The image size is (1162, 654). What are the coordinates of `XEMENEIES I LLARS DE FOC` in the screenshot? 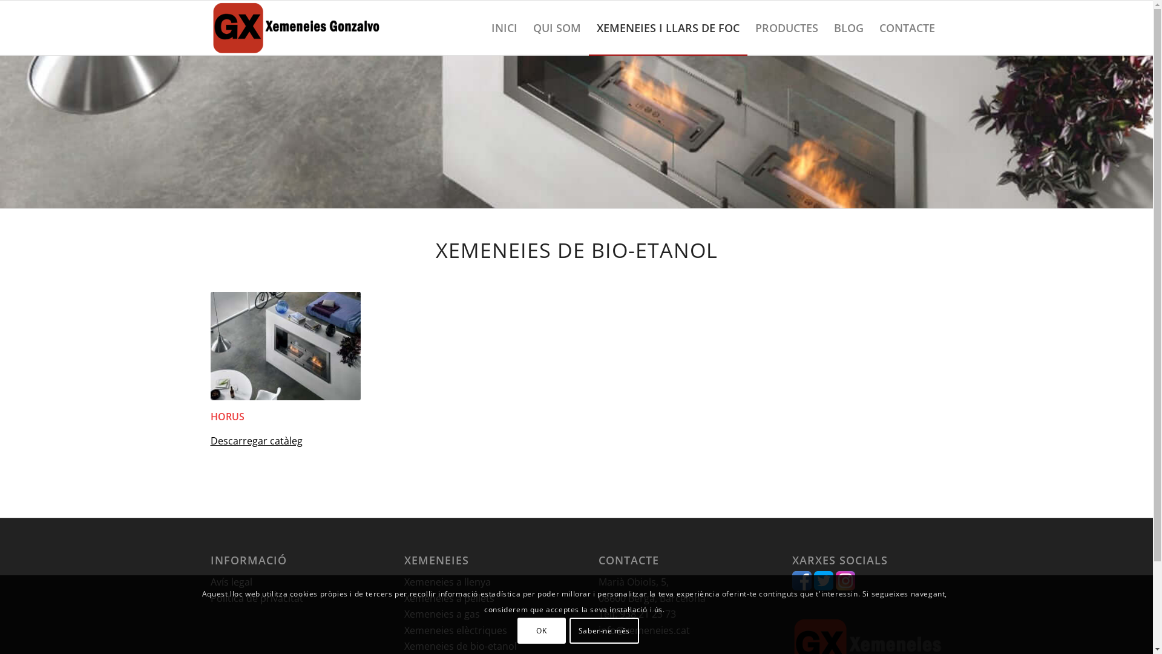 It's located at (668, 28).